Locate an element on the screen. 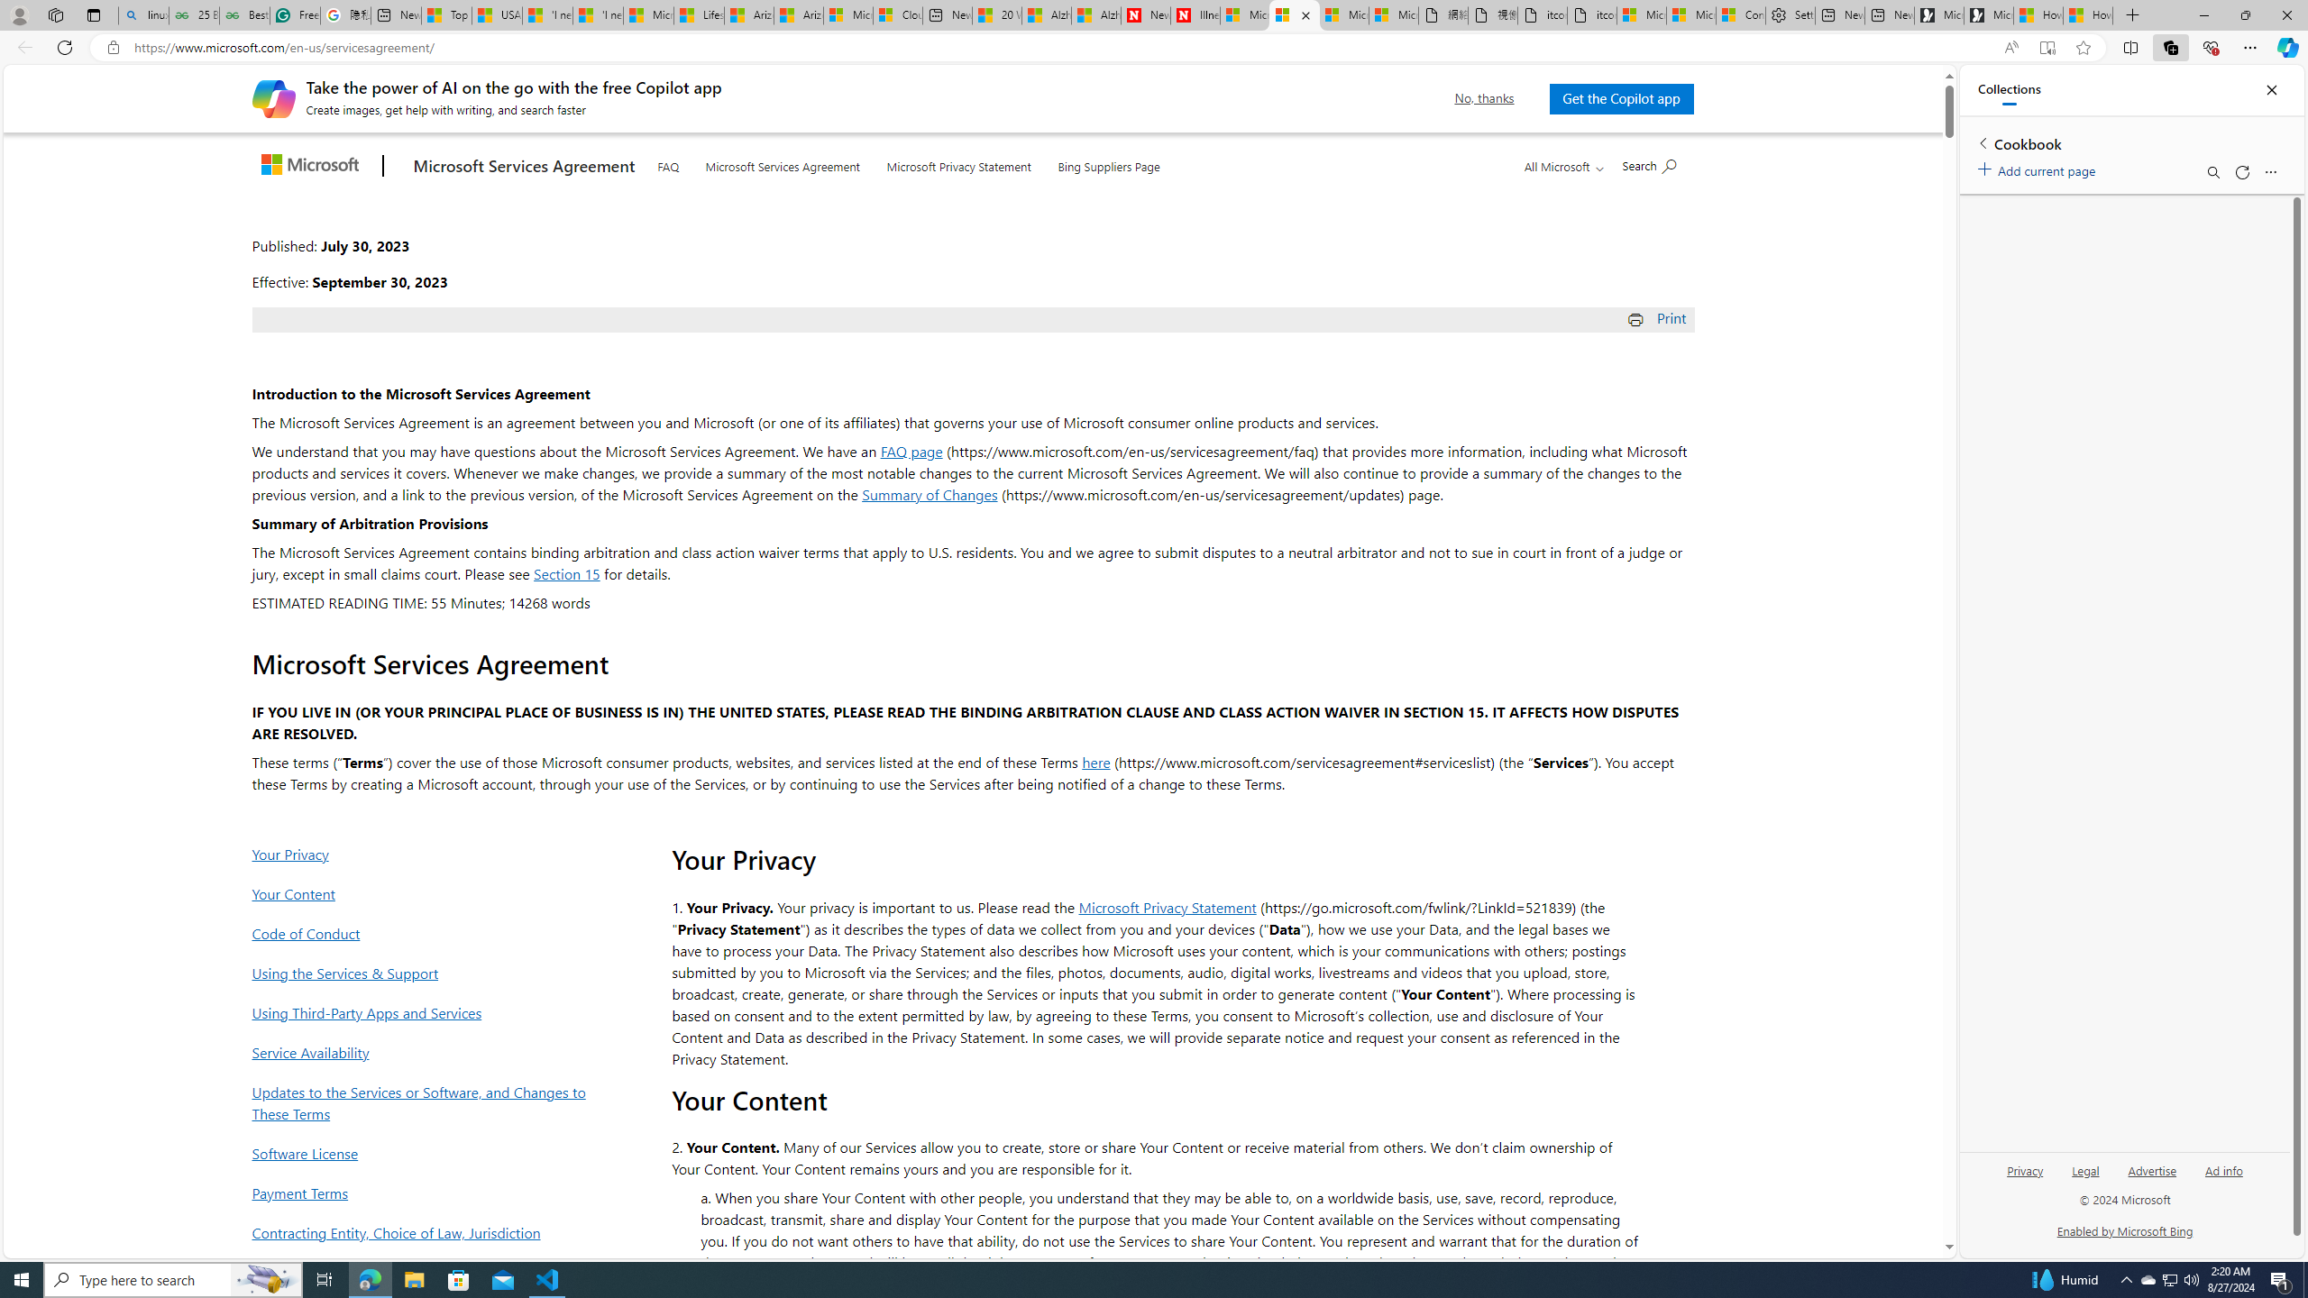 Image resolution: width=2308 pixels, height=1298 pixels. Lifestyle - MSN is located at coordinates (699, 15).